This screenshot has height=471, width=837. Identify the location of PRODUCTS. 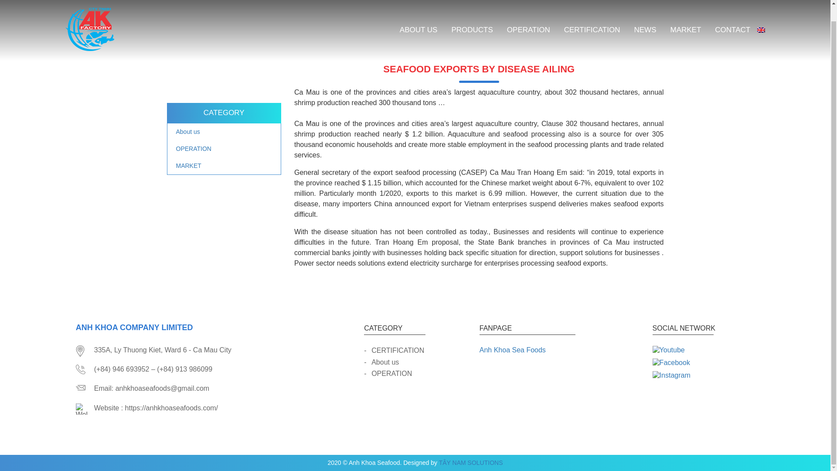
(472, 13).